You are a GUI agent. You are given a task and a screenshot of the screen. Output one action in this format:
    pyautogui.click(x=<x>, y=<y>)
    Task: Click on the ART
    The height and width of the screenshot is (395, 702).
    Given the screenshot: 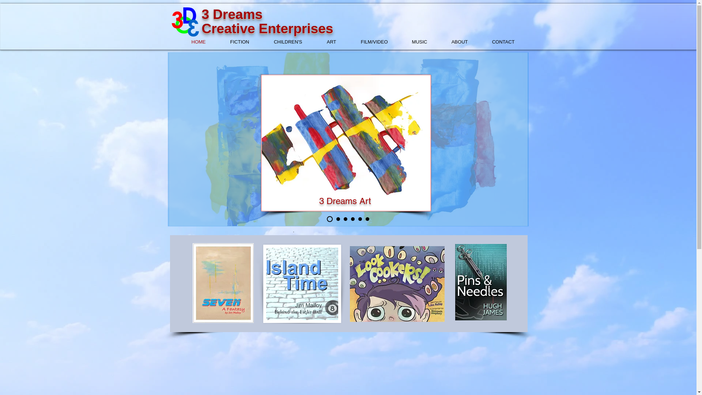 What is the action you would take?
    pyautogui.click(x=325, y=42)
    